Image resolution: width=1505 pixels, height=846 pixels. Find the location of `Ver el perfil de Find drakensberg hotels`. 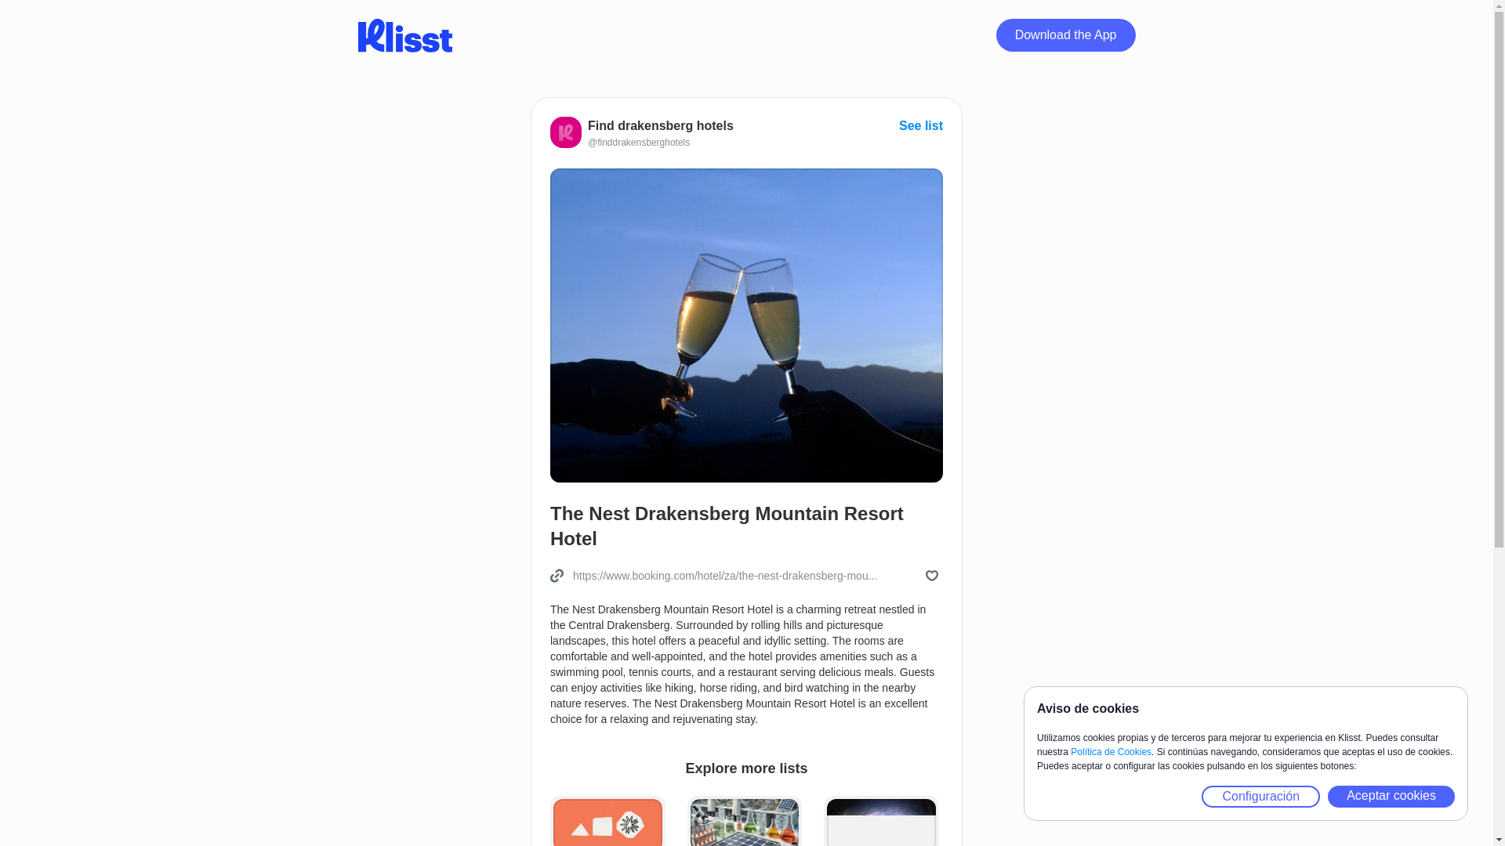

Ver el perfil de Find drakensberg hotels is located at coordinates (642, 143).